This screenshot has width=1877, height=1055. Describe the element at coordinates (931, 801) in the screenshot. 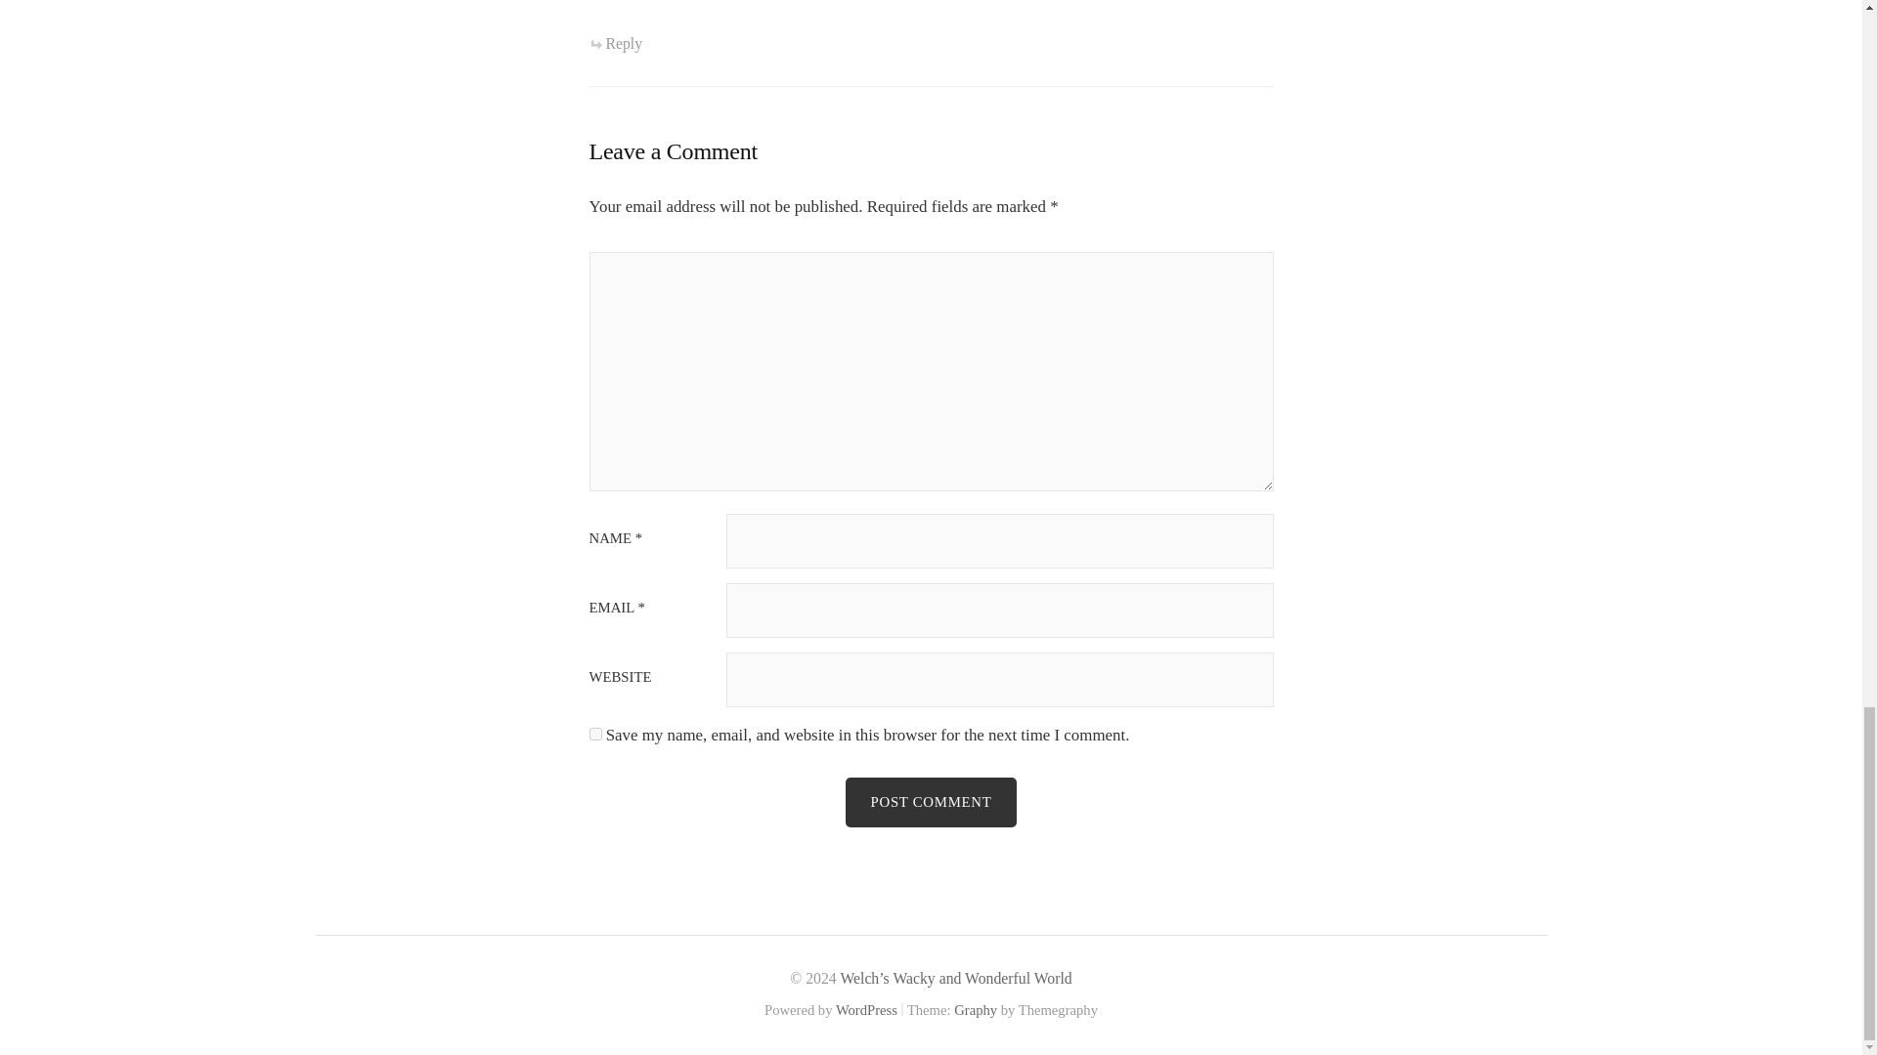

I see `Post Comment` at that location.